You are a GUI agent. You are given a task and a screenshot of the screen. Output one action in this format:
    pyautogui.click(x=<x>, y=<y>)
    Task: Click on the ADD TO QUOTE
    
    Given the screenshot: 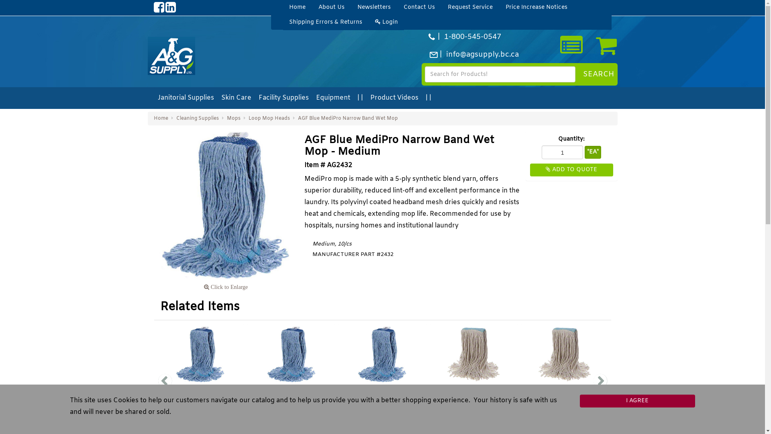 What is the action you would take?
    pyautogui.click(x=572, y=170)
    